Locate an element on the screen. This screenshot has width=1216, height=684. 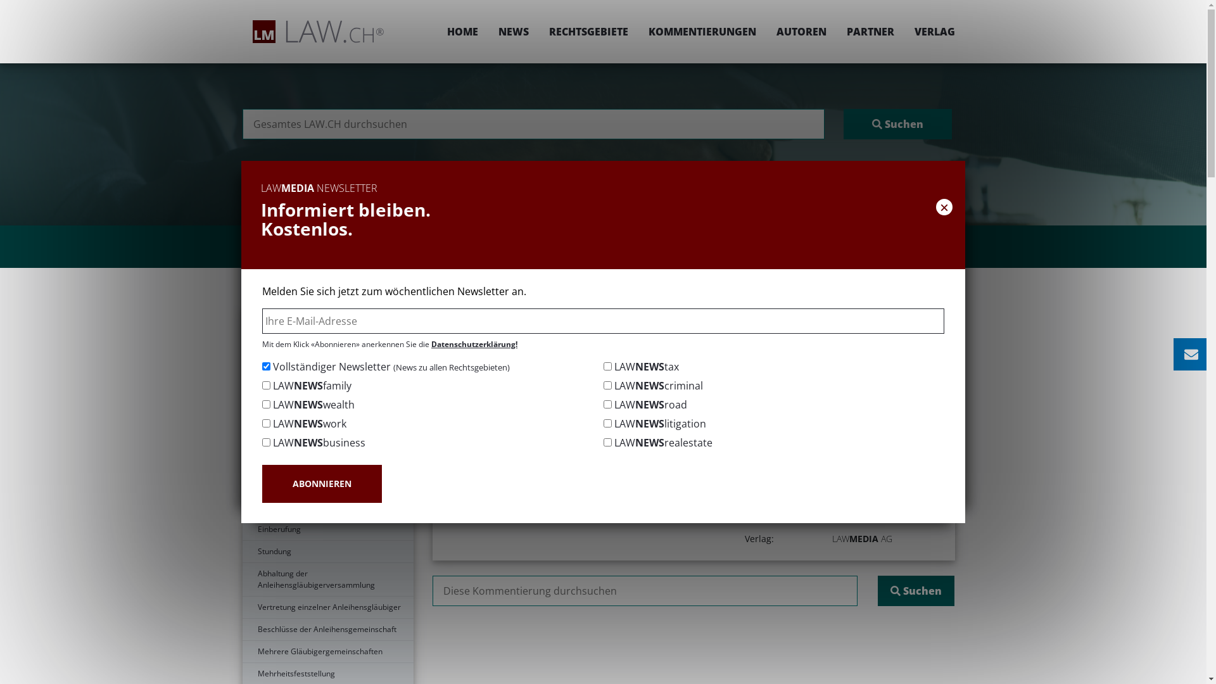
Home is located at coordinates (526, 314).